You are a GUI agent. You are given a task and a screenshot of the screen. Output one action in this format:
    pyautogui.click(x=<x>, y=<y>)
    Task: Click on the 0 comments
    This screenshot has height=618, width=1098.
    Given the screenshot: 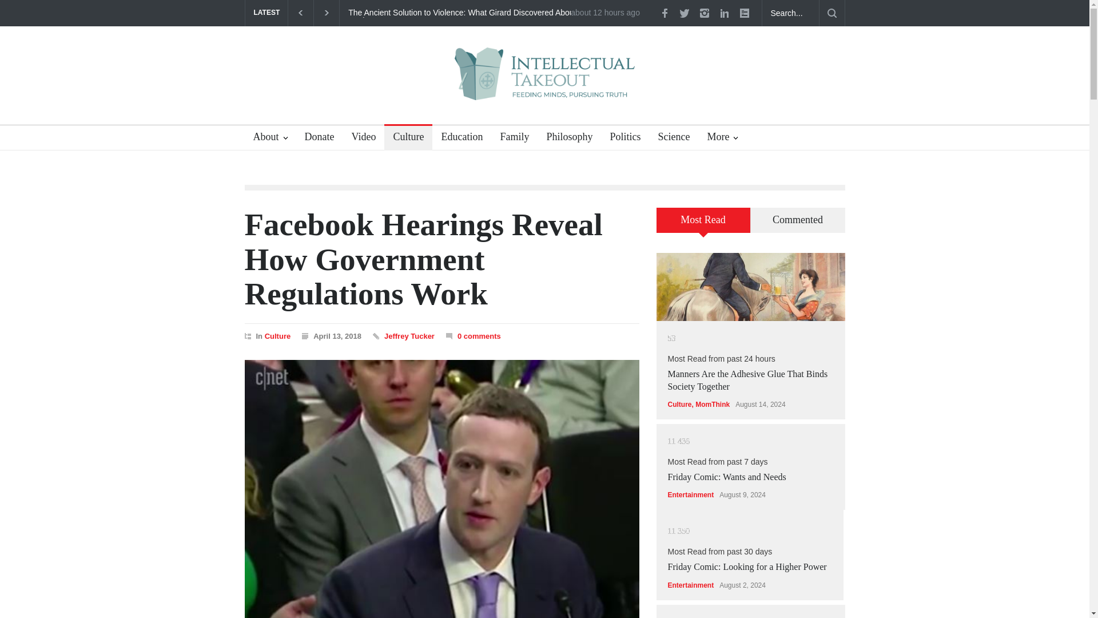 What is the action you would take?
    pyautogui.click(x=479, y=336)
    